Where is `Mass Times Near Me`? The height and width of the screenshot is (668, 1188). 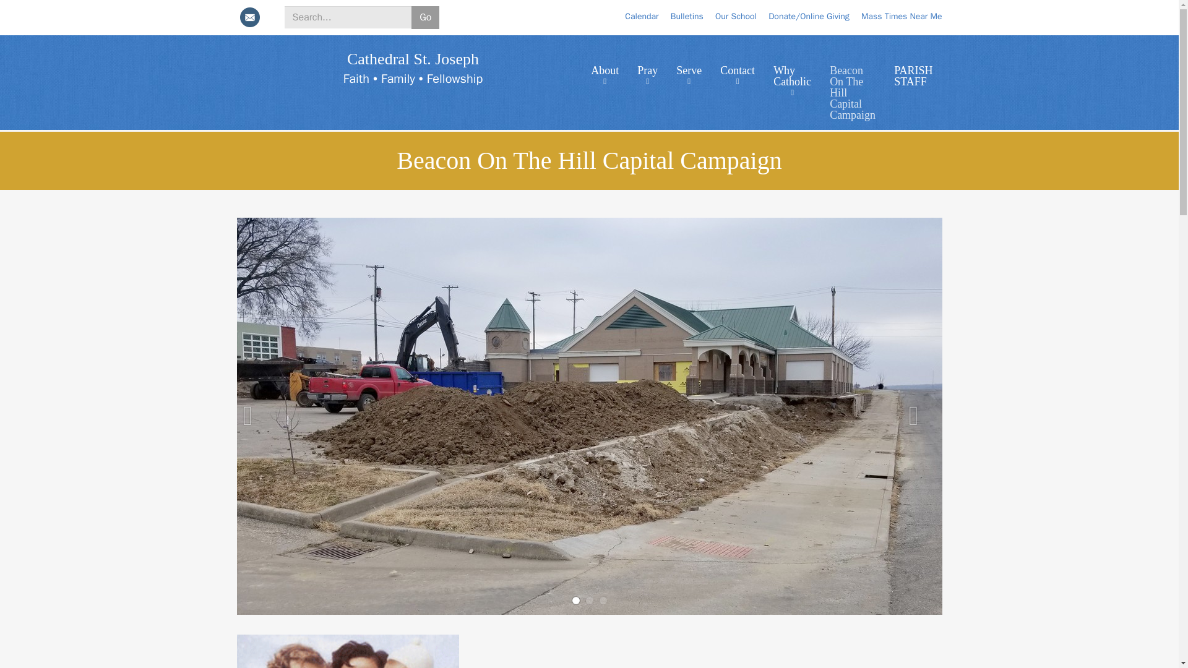 Mass Times Near Me is located at coordinates (902, 16).